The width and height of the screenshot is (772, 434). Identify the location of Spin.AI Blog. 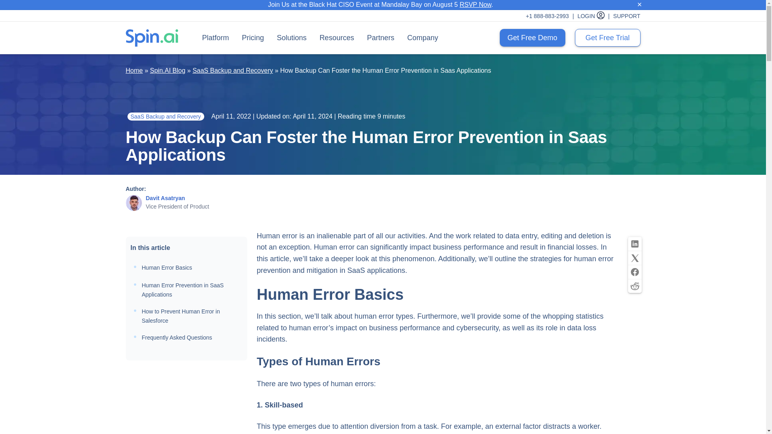
(167, 70).